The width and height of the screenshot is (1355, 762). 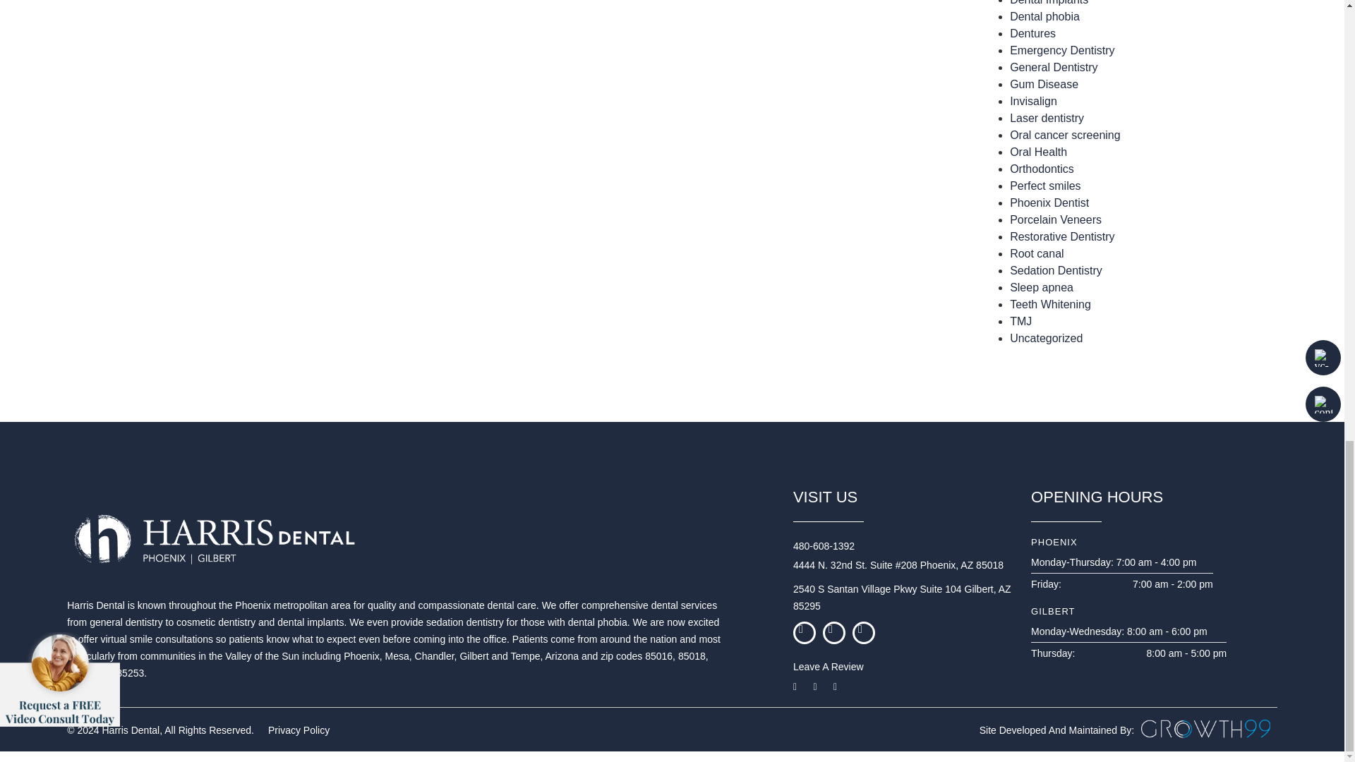 I want to click on 480-608-1392, so click(x=847, y=546).